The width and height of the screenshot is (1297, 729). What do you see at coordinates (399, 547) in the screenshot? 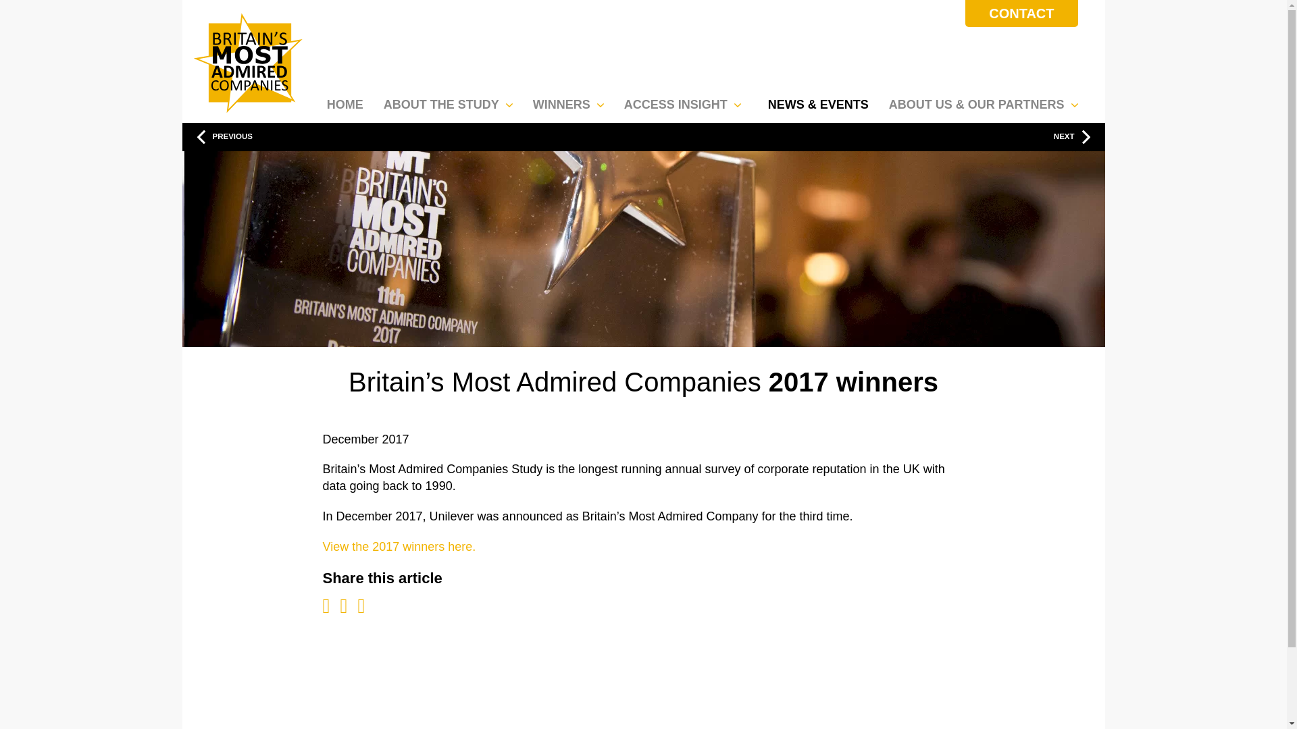
I see `View the 2017 winners here.` at bounding box center [399, 547].